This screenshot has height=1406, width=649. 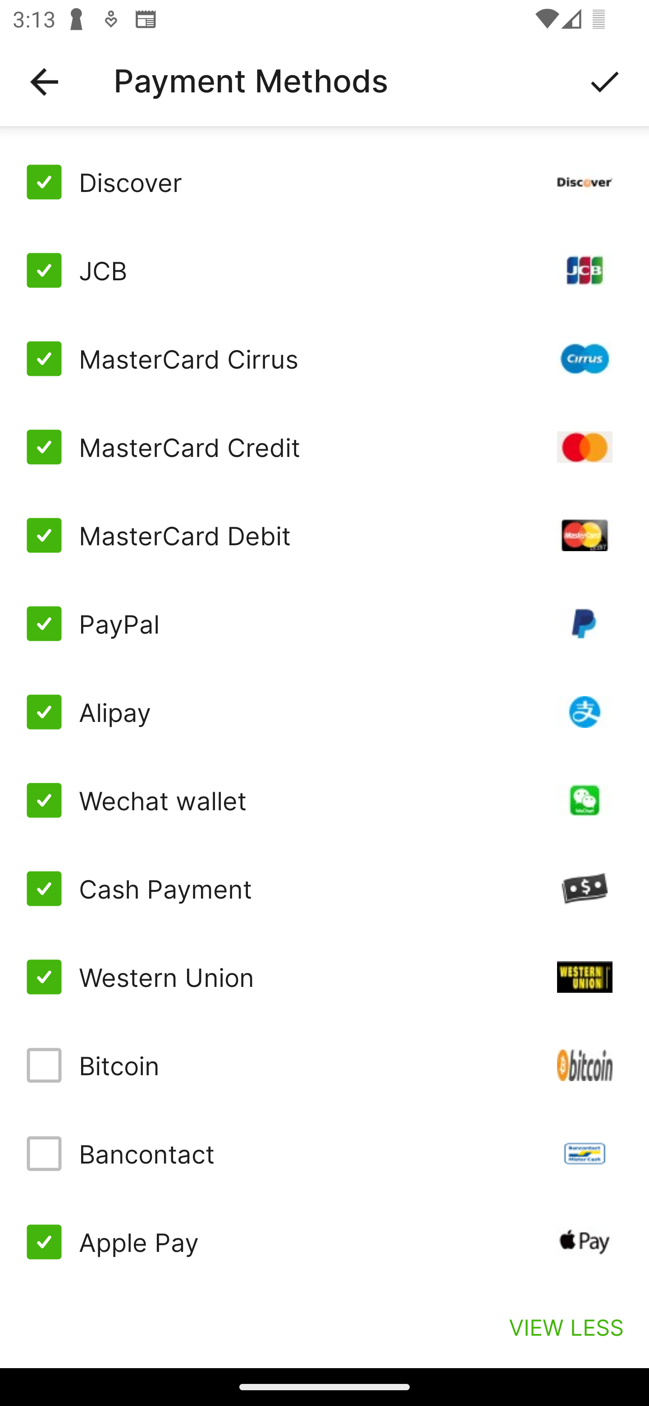 What do you see at coordinates (324, 624) in the screenshot?
I see `PayPal` at bounding box center [324, 624].